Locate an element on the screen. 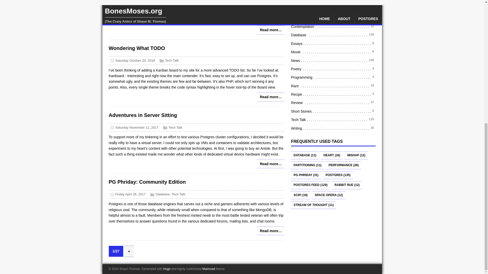 Image resolution: width=488 pixels, height=274 pixels. Stream of Thought is located at coordinates (313, 205).